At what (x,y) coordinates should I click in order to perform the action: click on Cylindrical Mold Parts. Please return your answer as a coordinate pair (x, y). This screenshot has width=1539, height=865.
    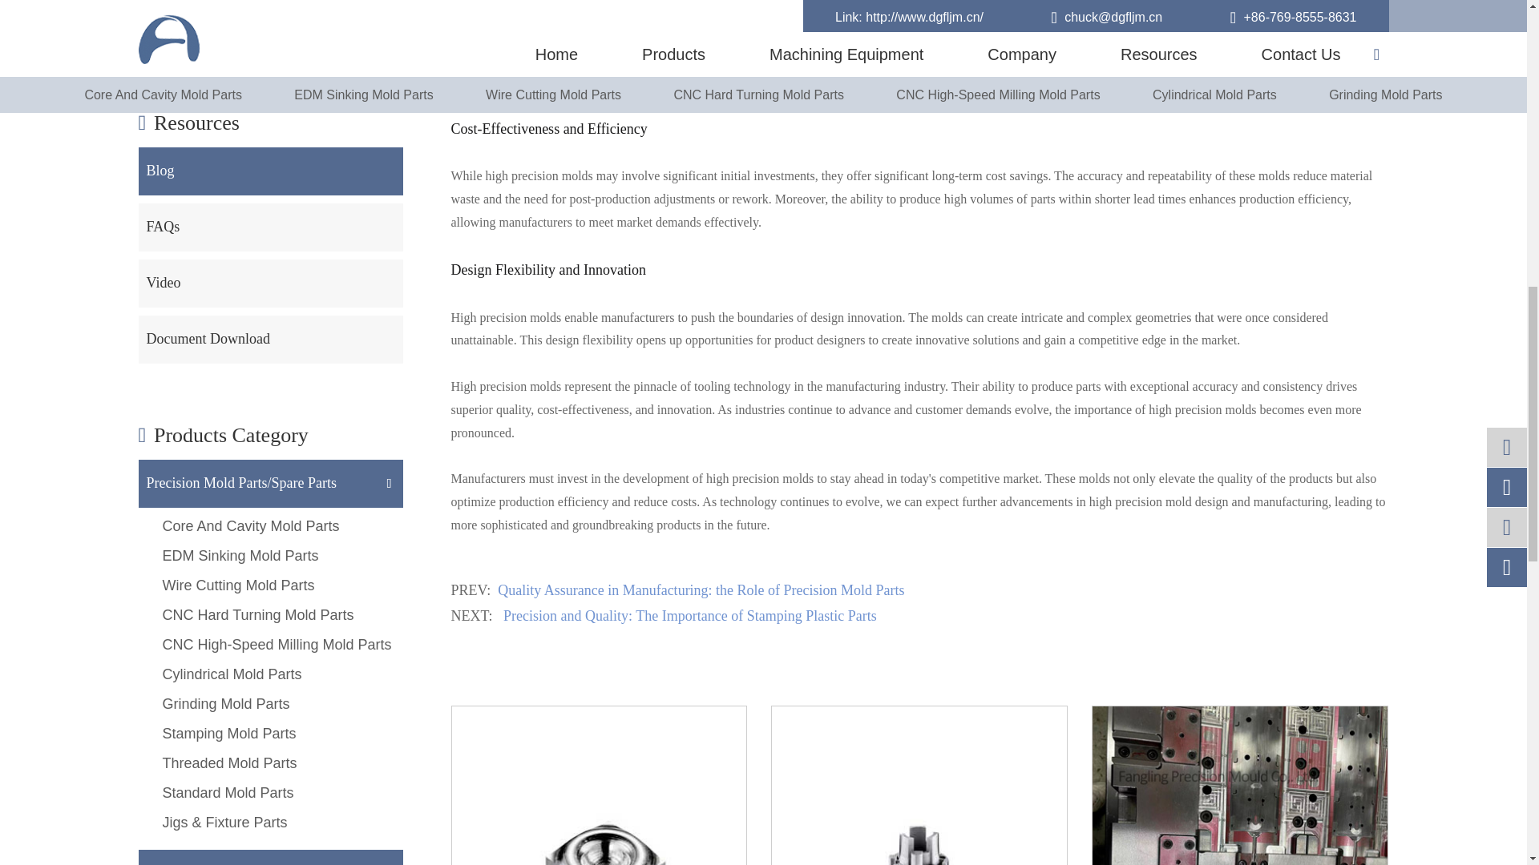
    Looking at the image, I should click on (919, 786).